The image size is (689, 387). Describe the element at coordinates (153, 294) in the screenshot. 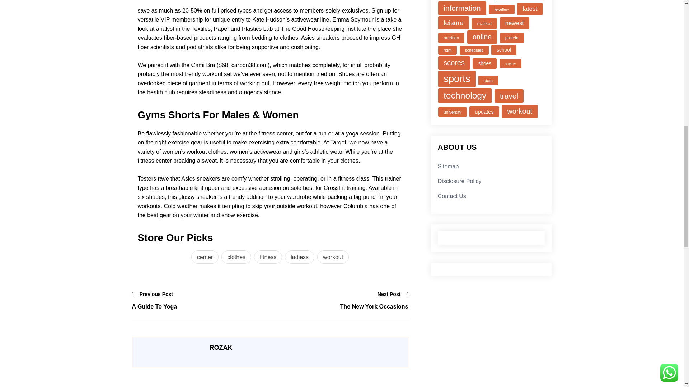

I see `Previous Post` at that location.